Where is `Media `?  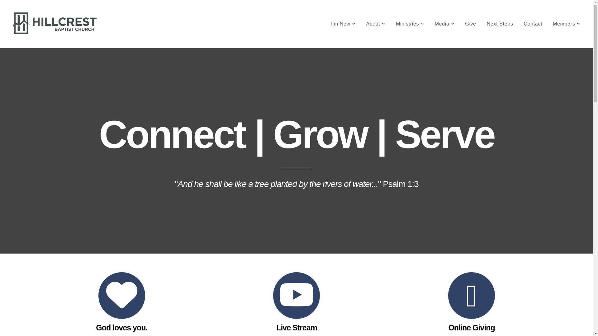
Media  is located at coordinates (445, 24).